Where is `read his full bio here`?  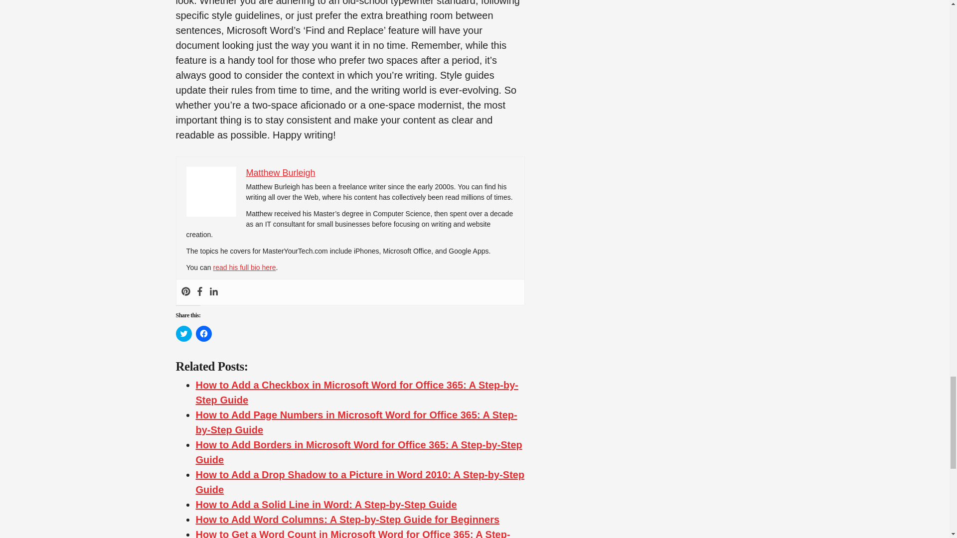 read his full bio here is located at coordinates (244, 268).